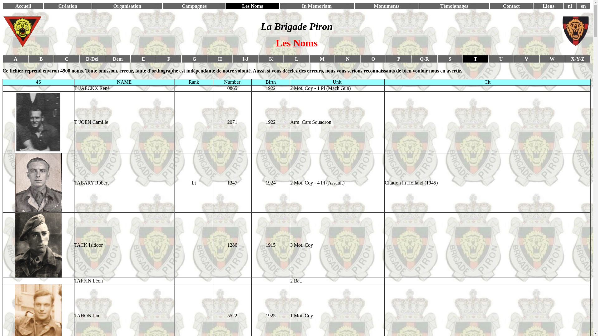  What do you see at coordinates (583, 6) in the screenshot?
I see `en` at bounding box center [583, 6].